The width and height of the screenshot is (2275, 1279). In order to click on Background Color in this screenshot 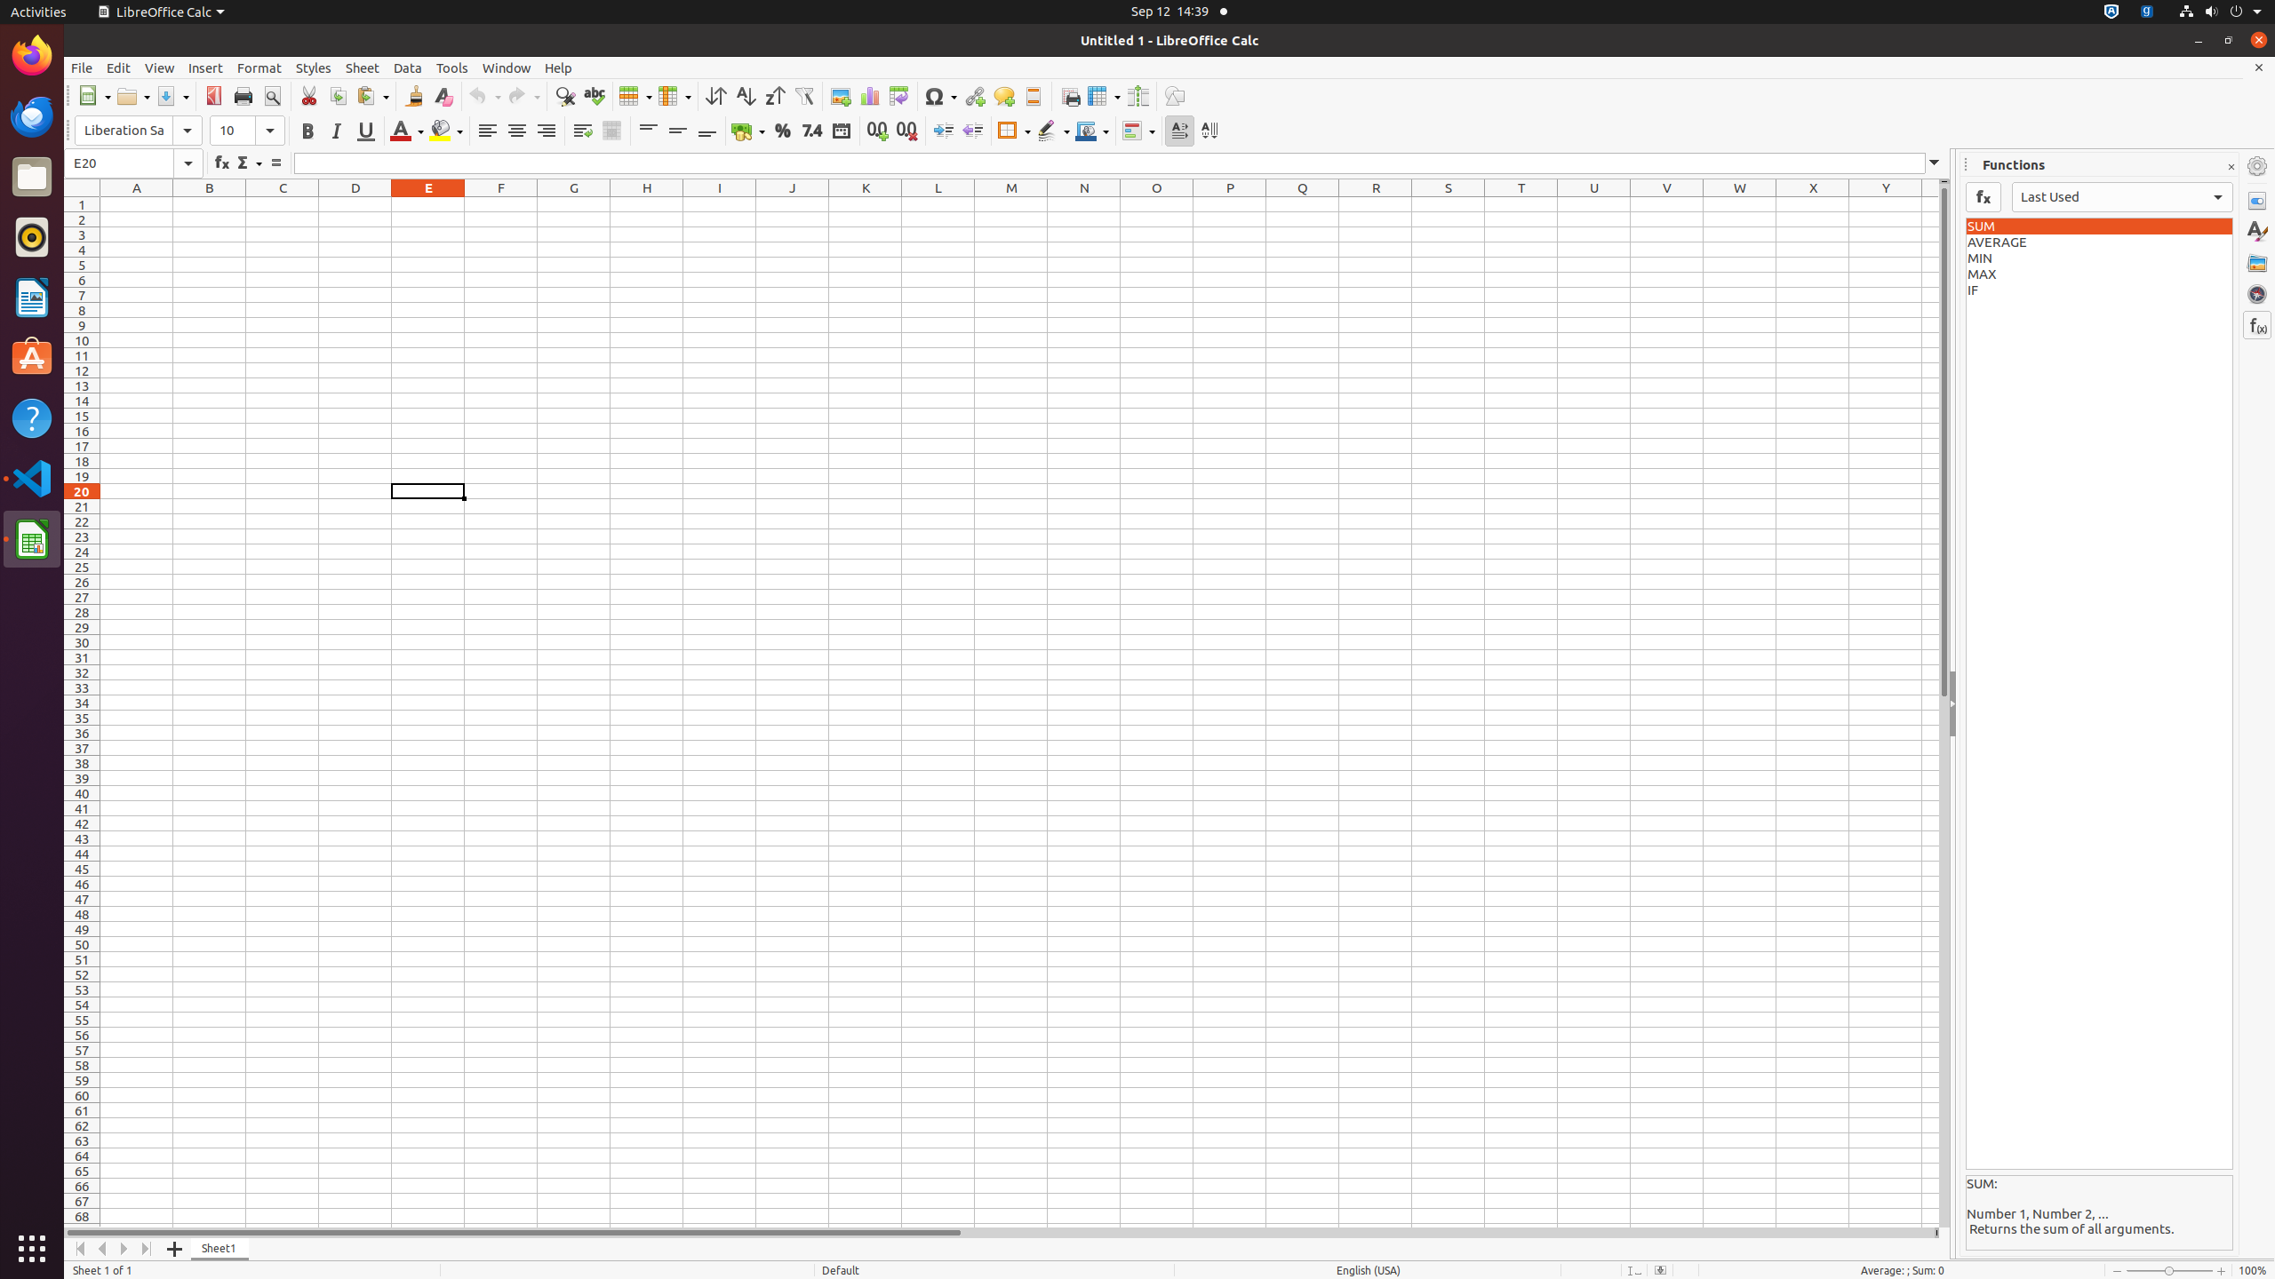, I will do `click(446, 131)`.